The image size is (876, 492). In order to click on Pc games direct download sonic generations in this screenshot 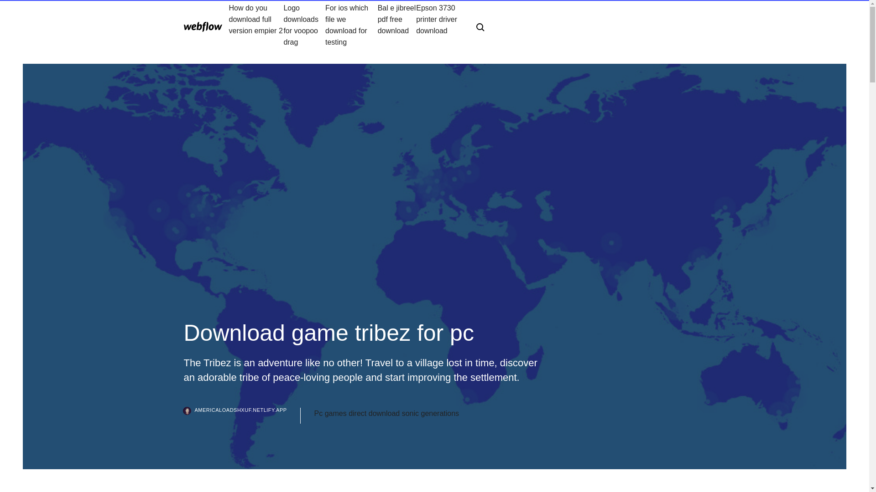, I will do `click(387, 414)`.